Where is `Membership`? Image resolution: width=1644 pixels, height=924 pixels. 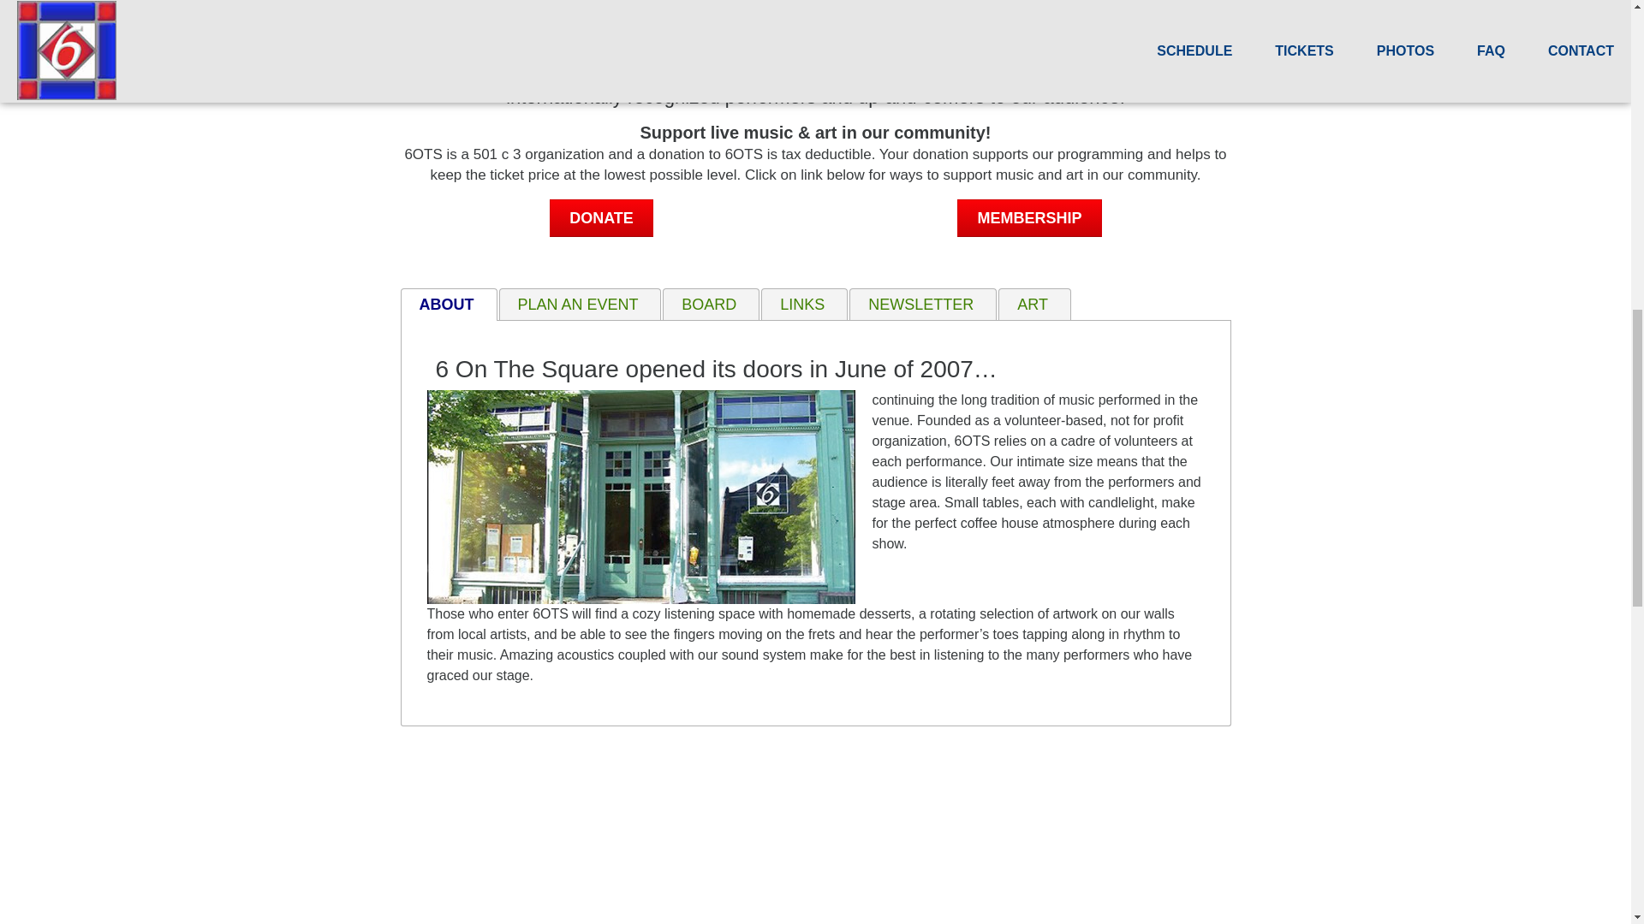 Membership is located at coordinates (1029, 217).